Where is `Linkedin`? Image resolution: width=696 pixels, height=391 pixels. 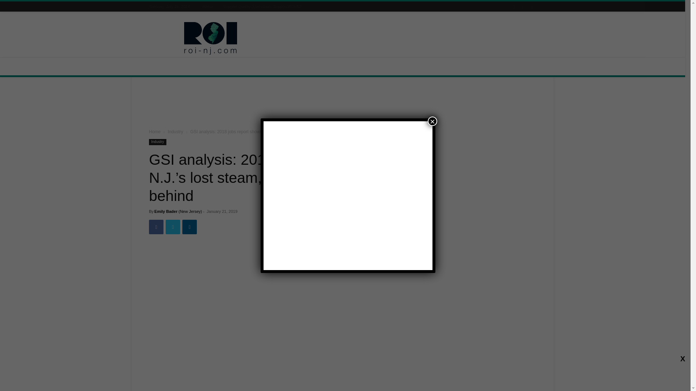 Linkedin is located at coordinates (190, 227).